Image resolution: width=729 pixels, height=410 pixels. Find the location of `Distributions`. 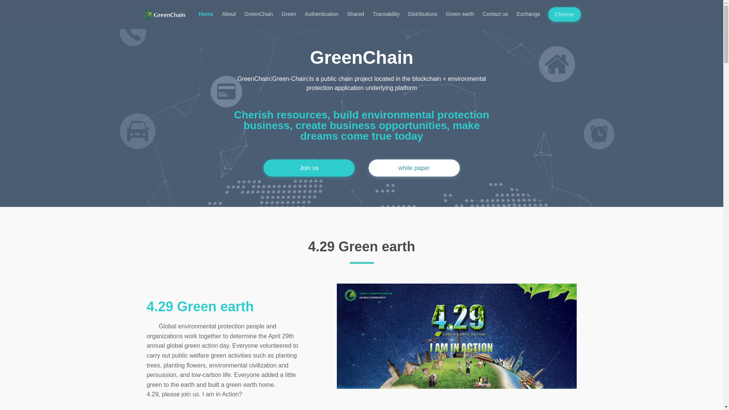

Distributions is located at coordinates (423, 14).